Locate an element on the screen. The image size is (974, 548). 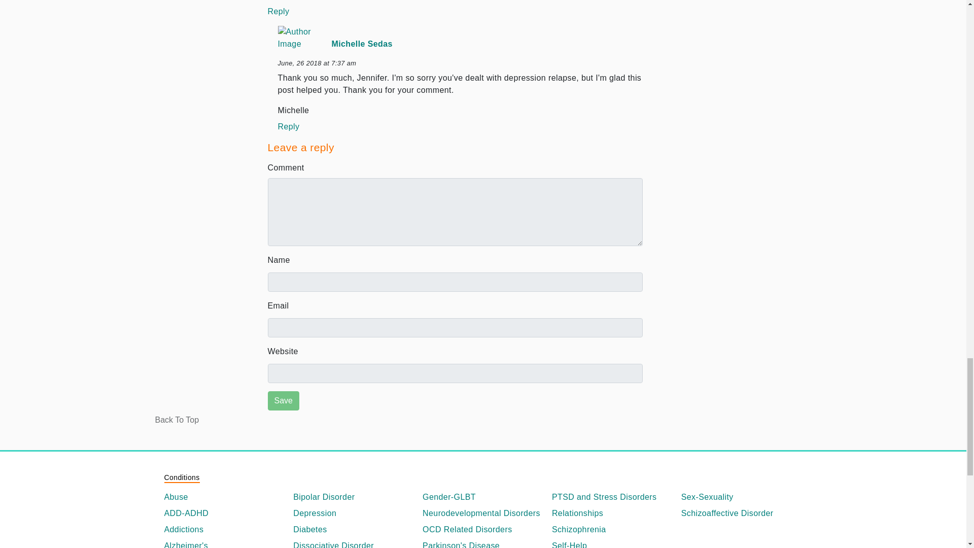
Parkinson's Disease Information Articles is located at coordinates (483, 544).